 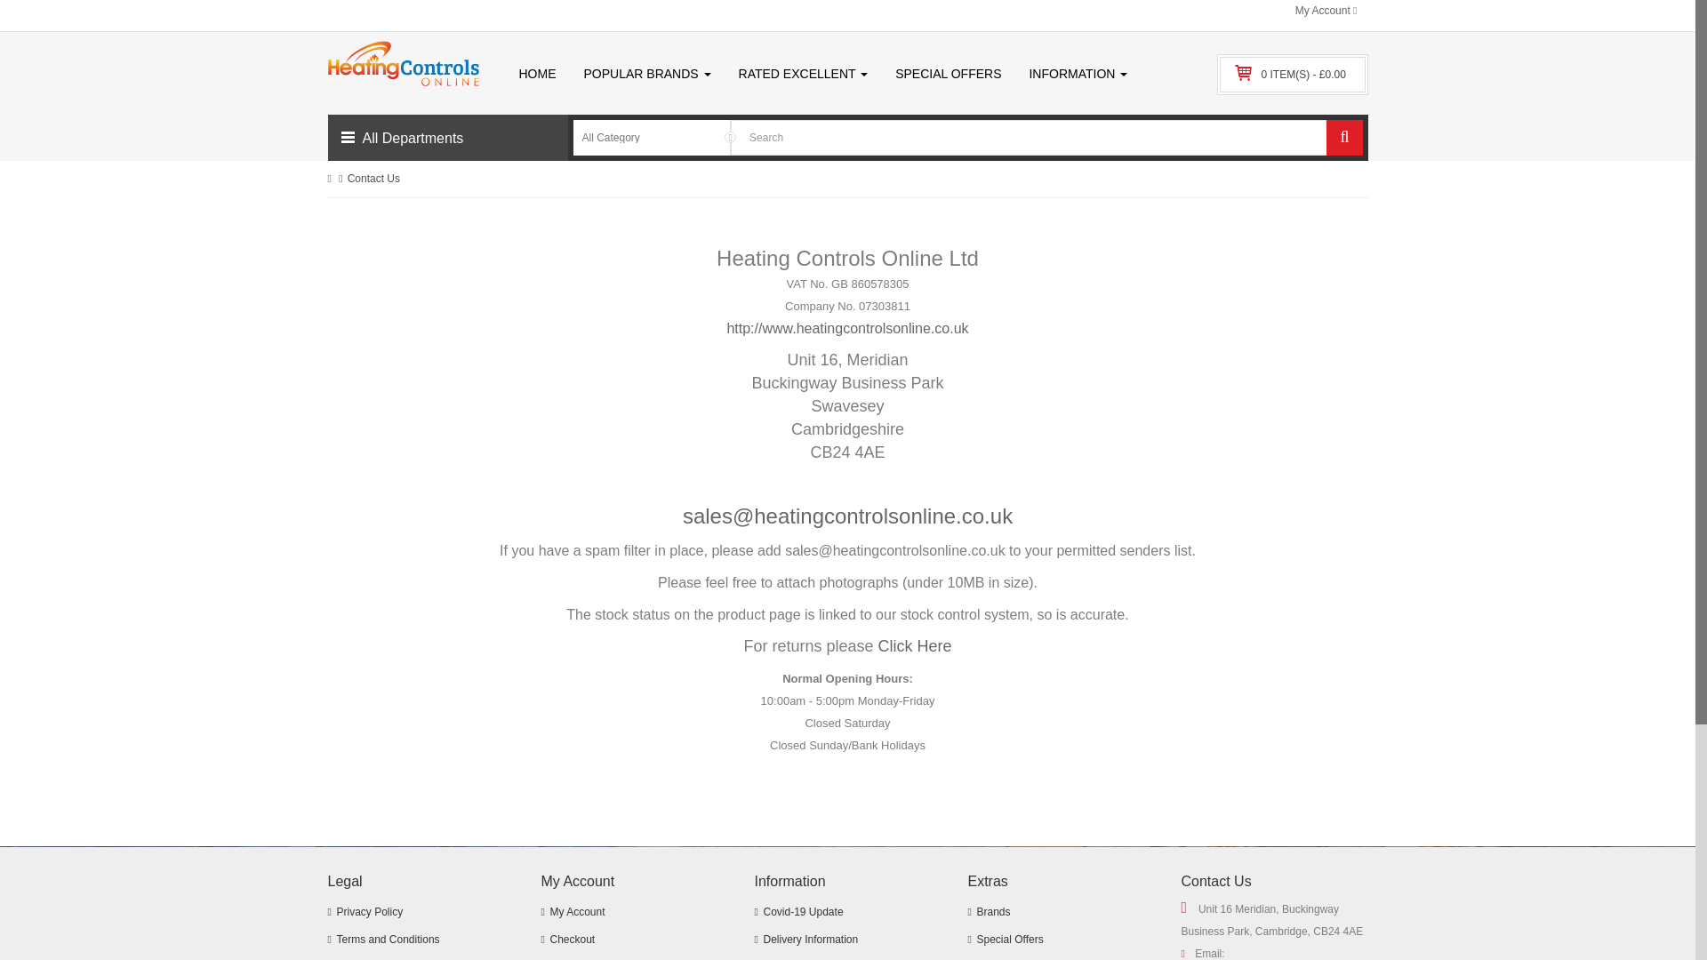 What do you see at coordinates (537, 73) in the screenshot?
I see `HOME` at bounding box center [537, 73].